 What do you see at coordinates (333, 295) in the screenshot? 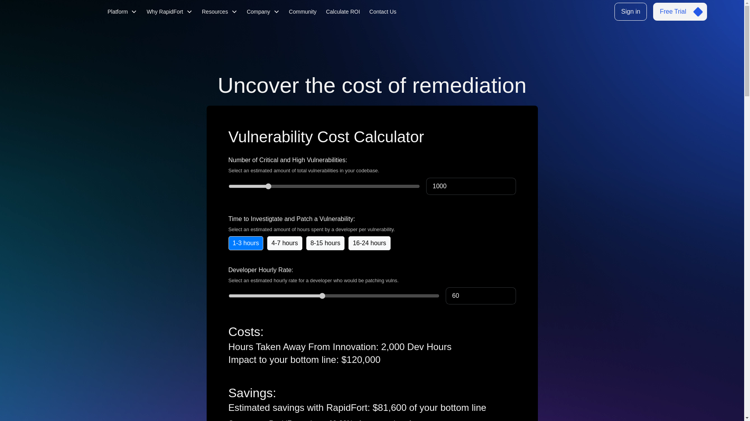
I see `100` at bounding box center [333, 295].